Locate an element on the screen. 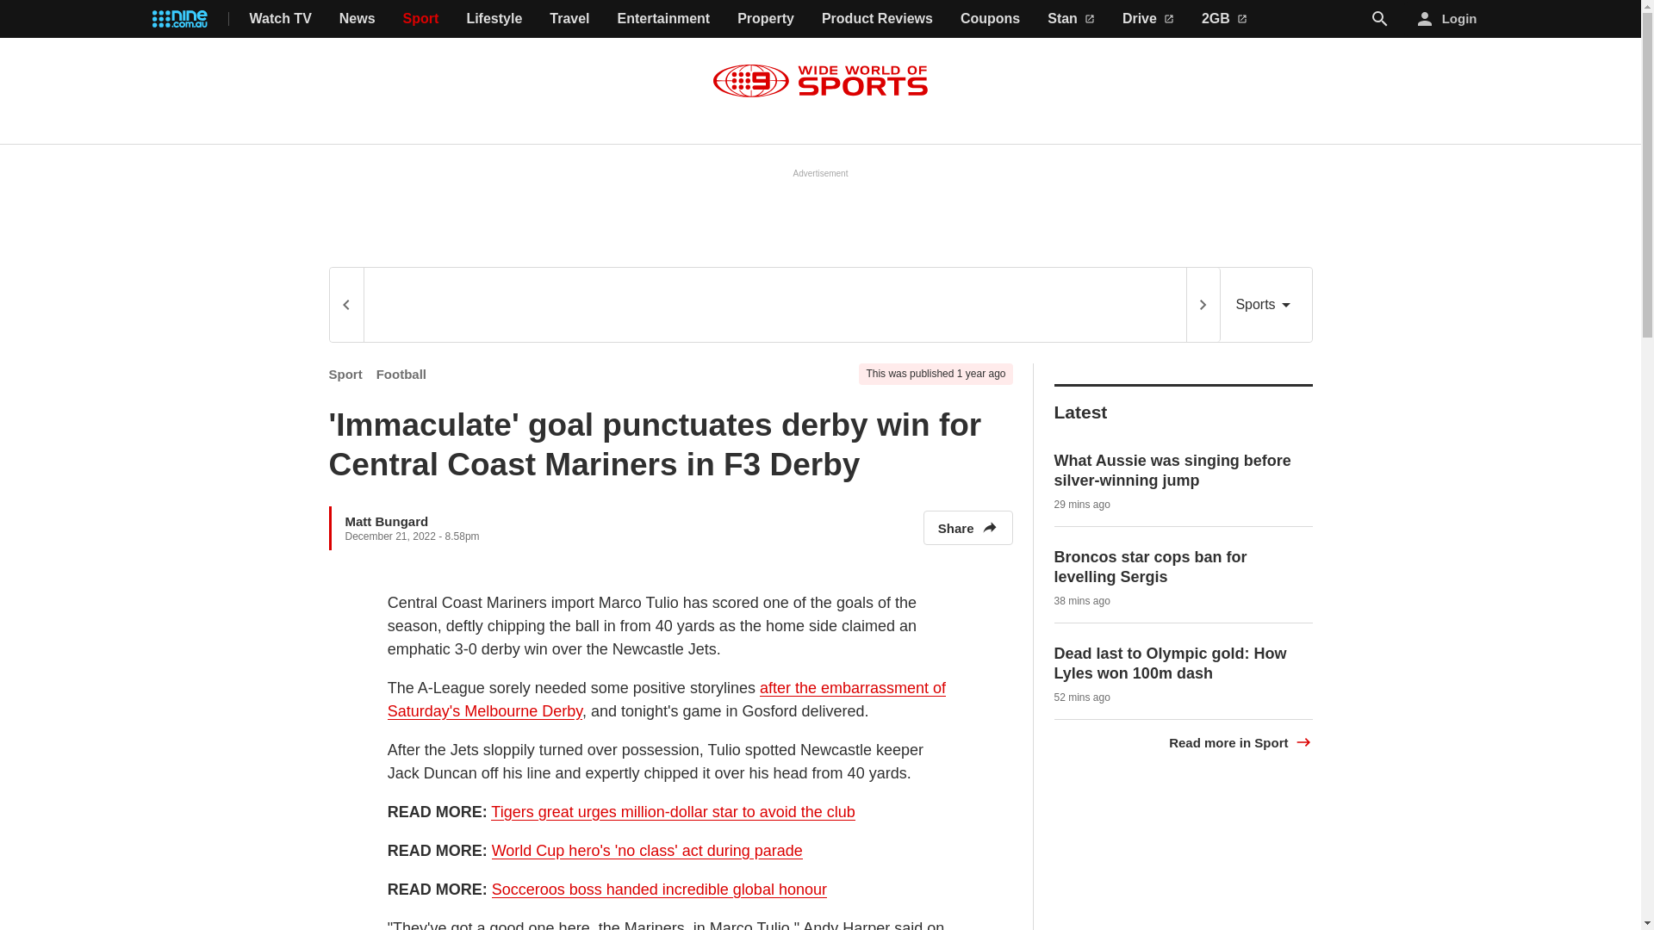 The height and width of the screenshot is (930, 1654). Tigers great urges million-dollar star to avoid the club is located at coordinates (673, 812).